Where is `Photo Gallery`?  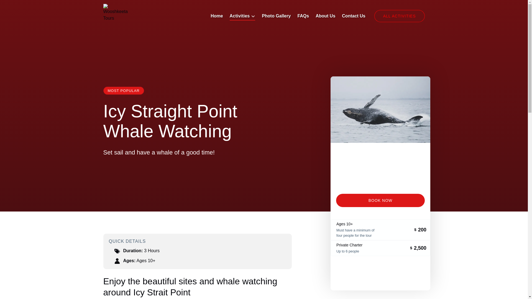
Photo Gallery is located at coordinates (276, 16).